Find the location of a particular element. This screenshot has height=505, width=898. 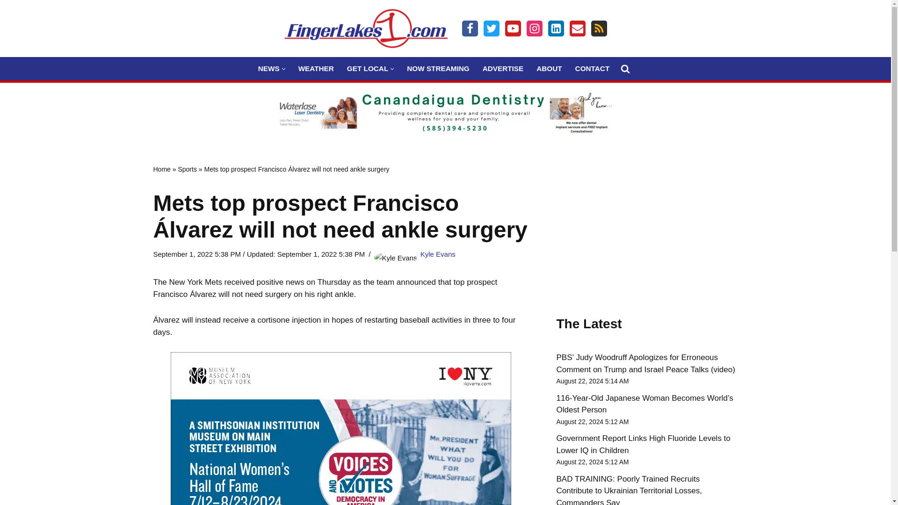

ABOUT is located at coordinates (549, 68).